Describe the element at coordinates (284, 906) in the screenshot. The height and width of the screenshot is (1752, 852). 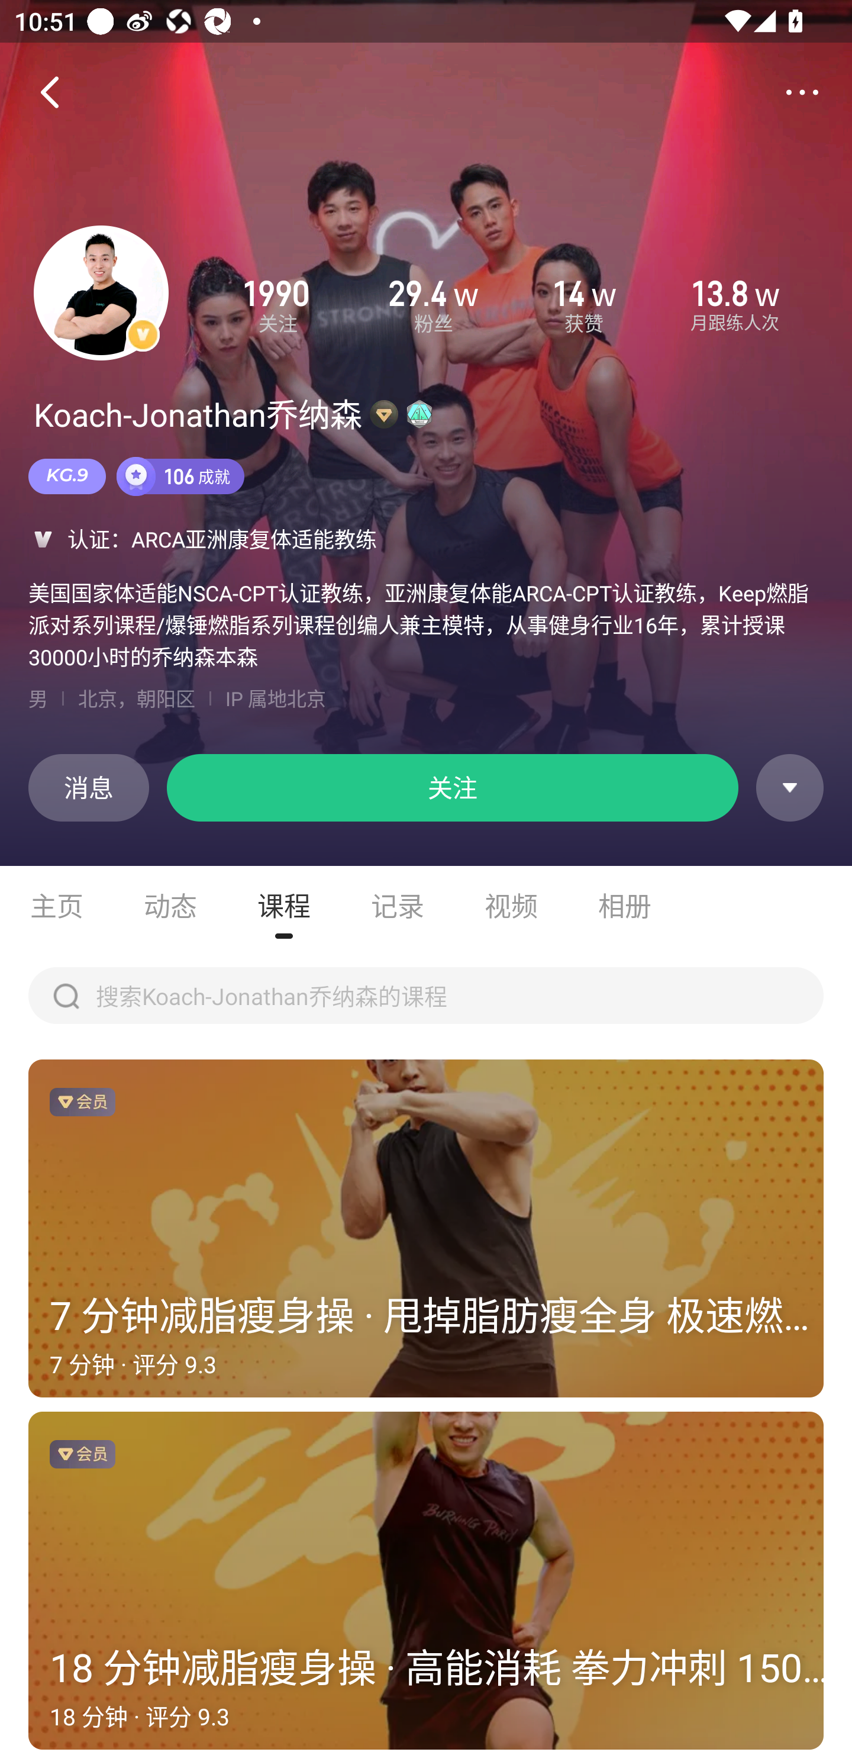
I see `课程` at that location.